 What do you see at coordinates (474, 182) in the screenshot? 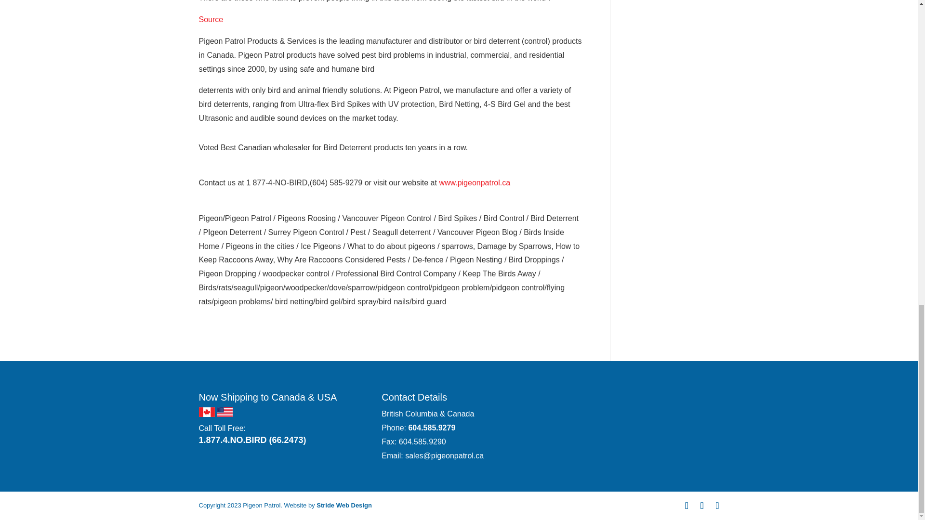
I see `www.pigeonpatrol.ca` at bounding box center [474, 182].